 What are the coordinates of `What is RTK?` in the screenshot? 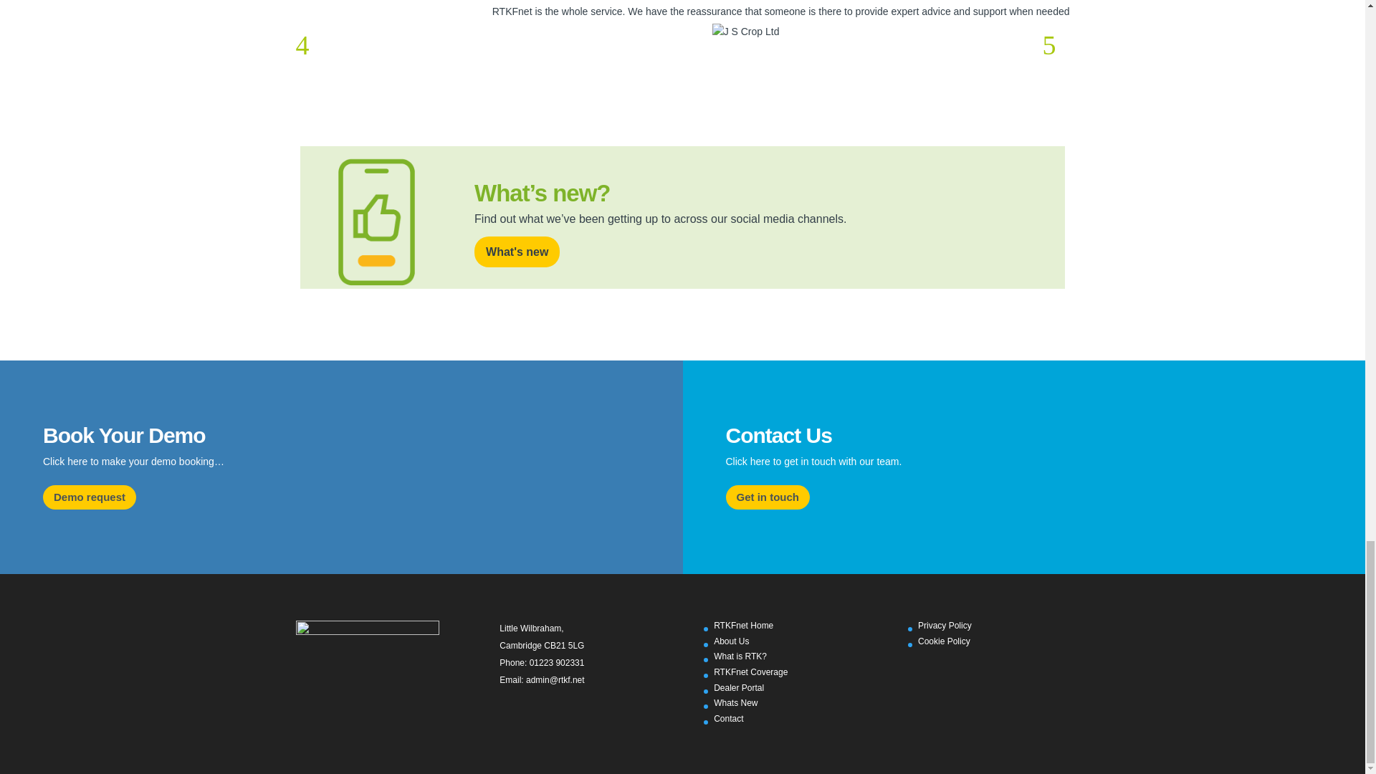 It's located at (740, 656).